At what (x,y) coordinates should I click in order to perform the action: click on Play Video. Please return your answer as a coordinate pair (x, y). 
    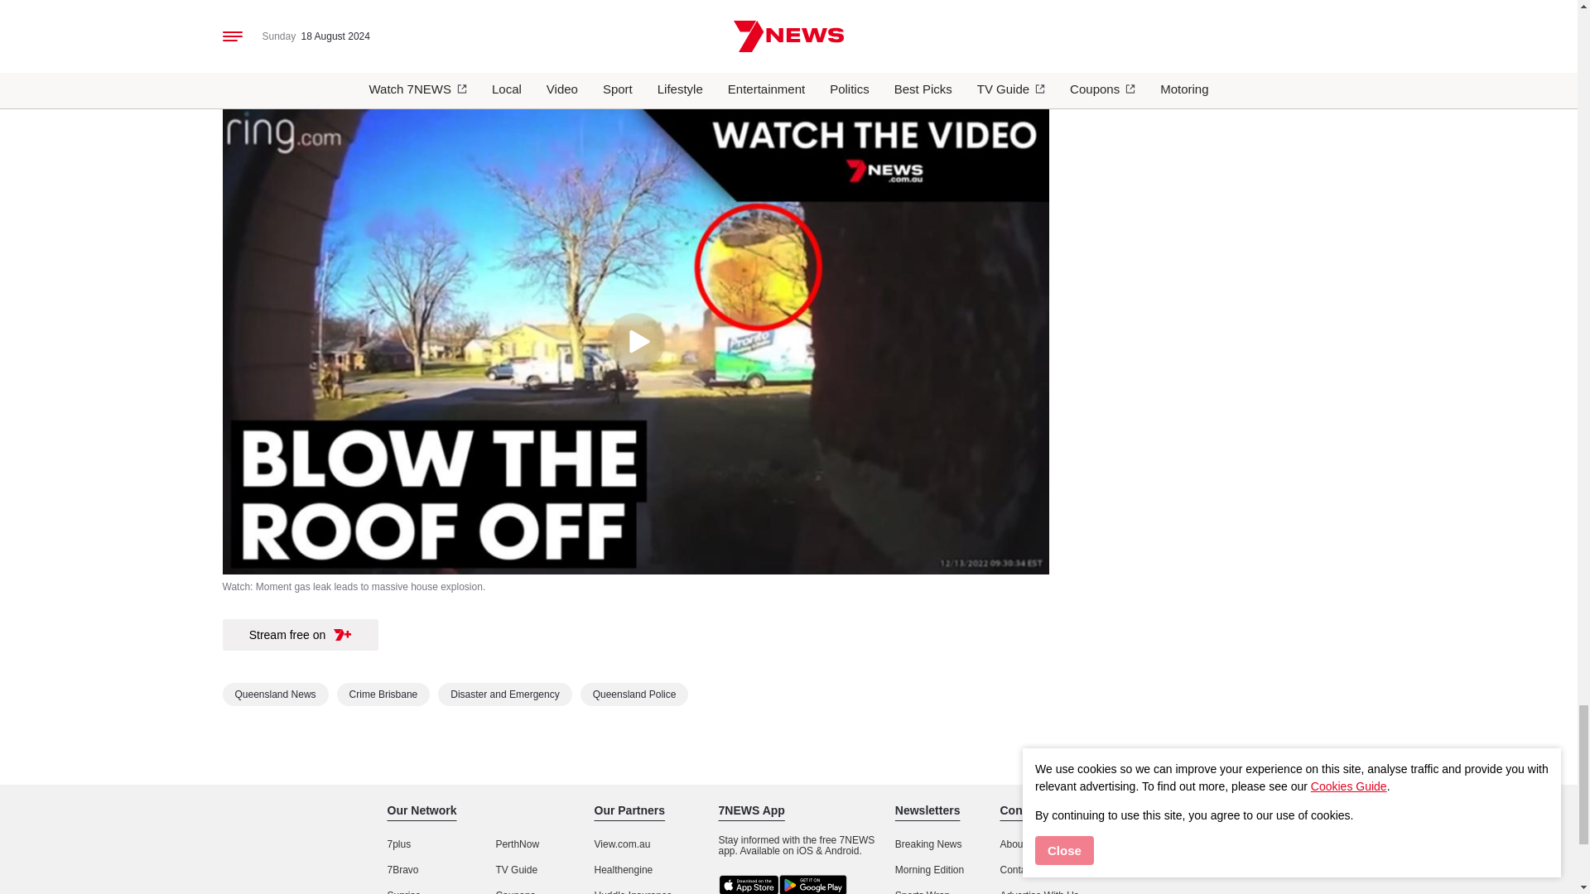
    Looking at the image, I should click on (634, 342).